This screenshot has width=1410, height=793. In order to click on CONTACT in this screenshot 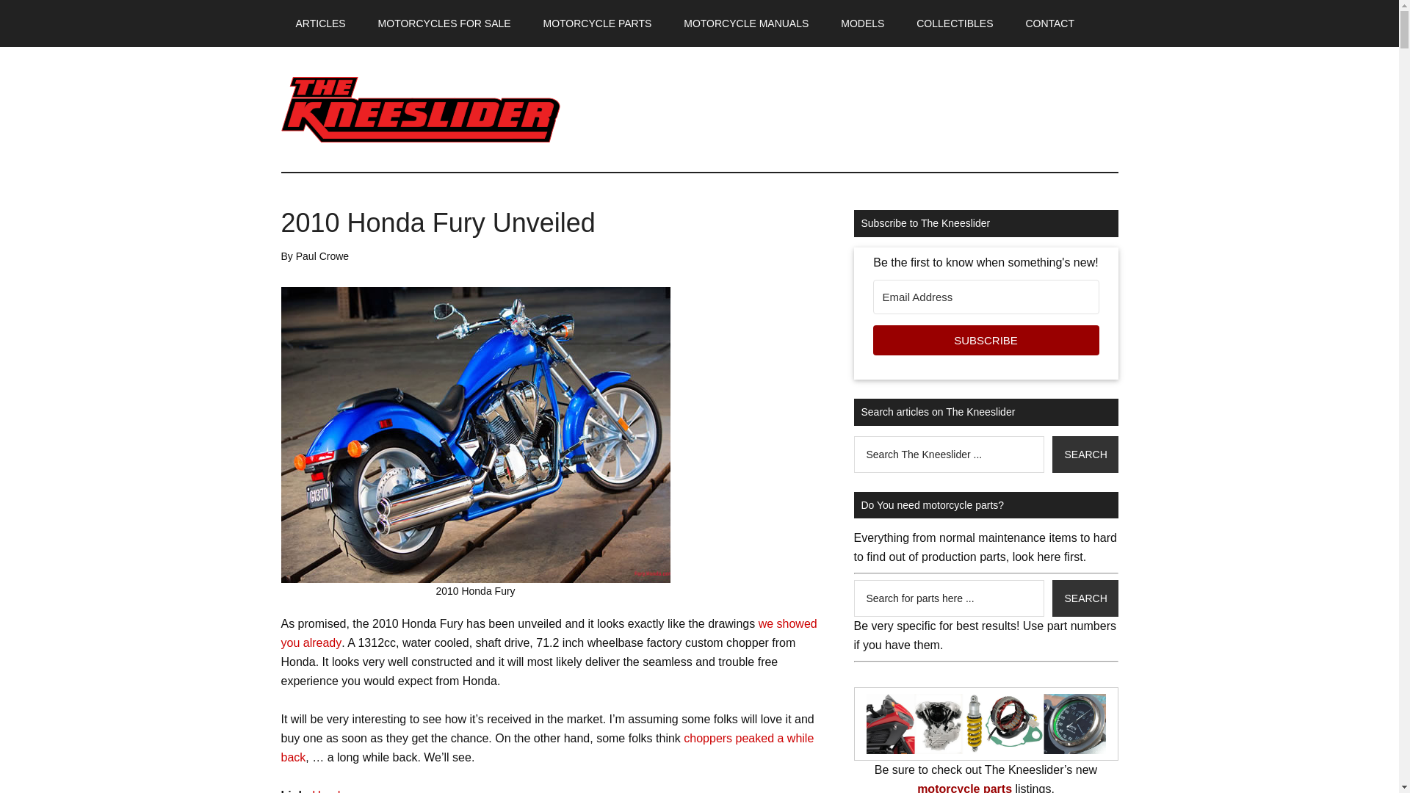, I will do `click(1049, 23)`.